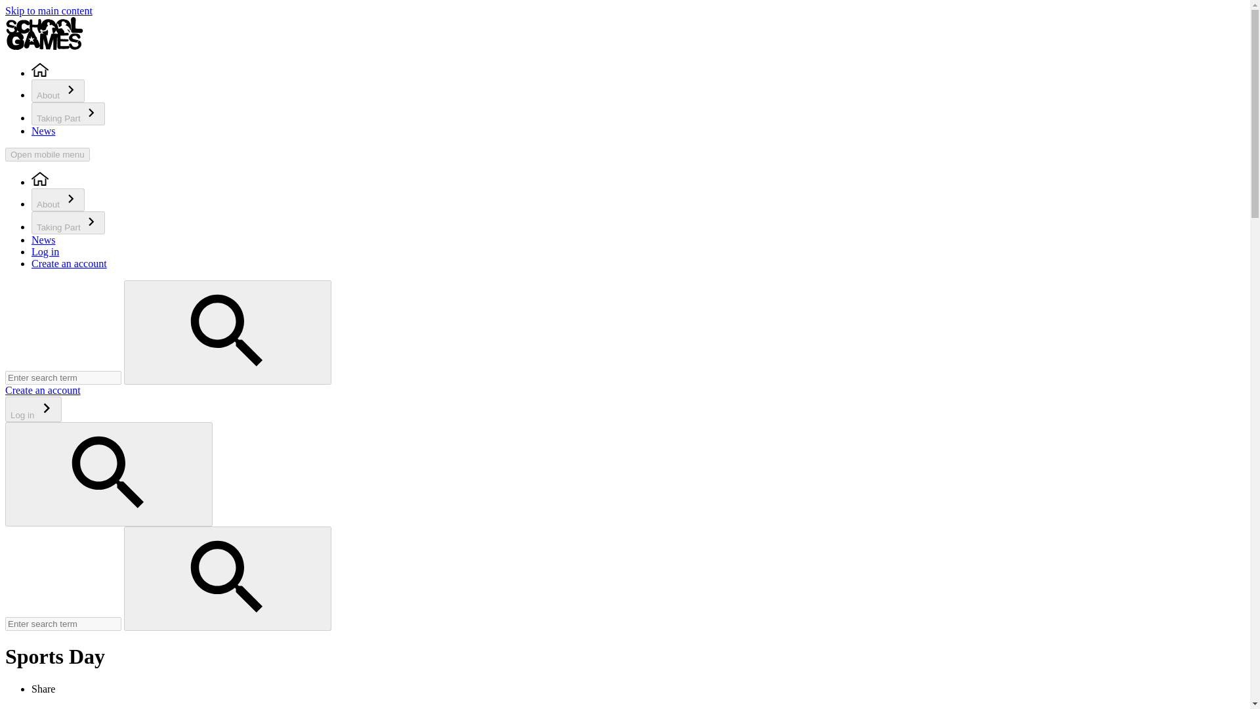 Image resolution: width=1260 pixels, height=709 pixels. Describe the element at coordinates (45, 33) in the screenshot. I see `School Games logo` at that location.